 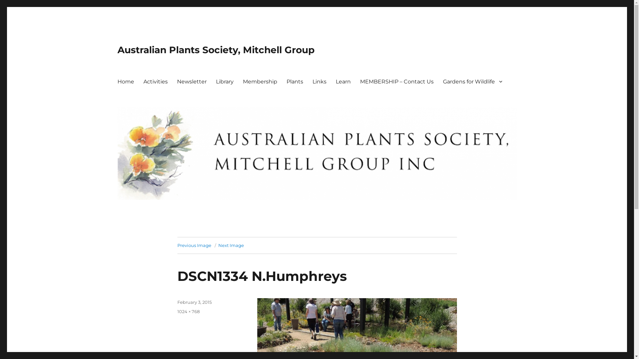 What do you see at coordinates (231, 245) in the screenshot?
I see `Next Image` at bounding box center [231, 245].